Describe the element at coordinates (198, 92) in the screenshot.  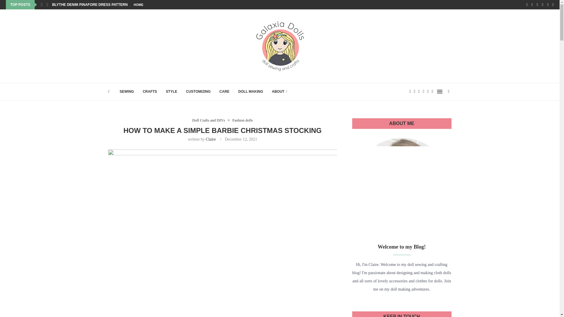
I see `CUSTOMIZING` at that location.